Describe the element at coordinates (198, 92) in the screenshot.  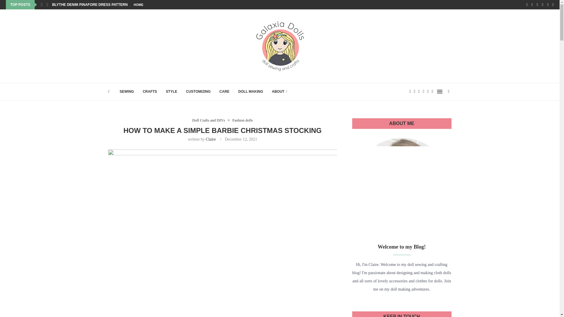
I see `CUSTOMIZING` at that location.